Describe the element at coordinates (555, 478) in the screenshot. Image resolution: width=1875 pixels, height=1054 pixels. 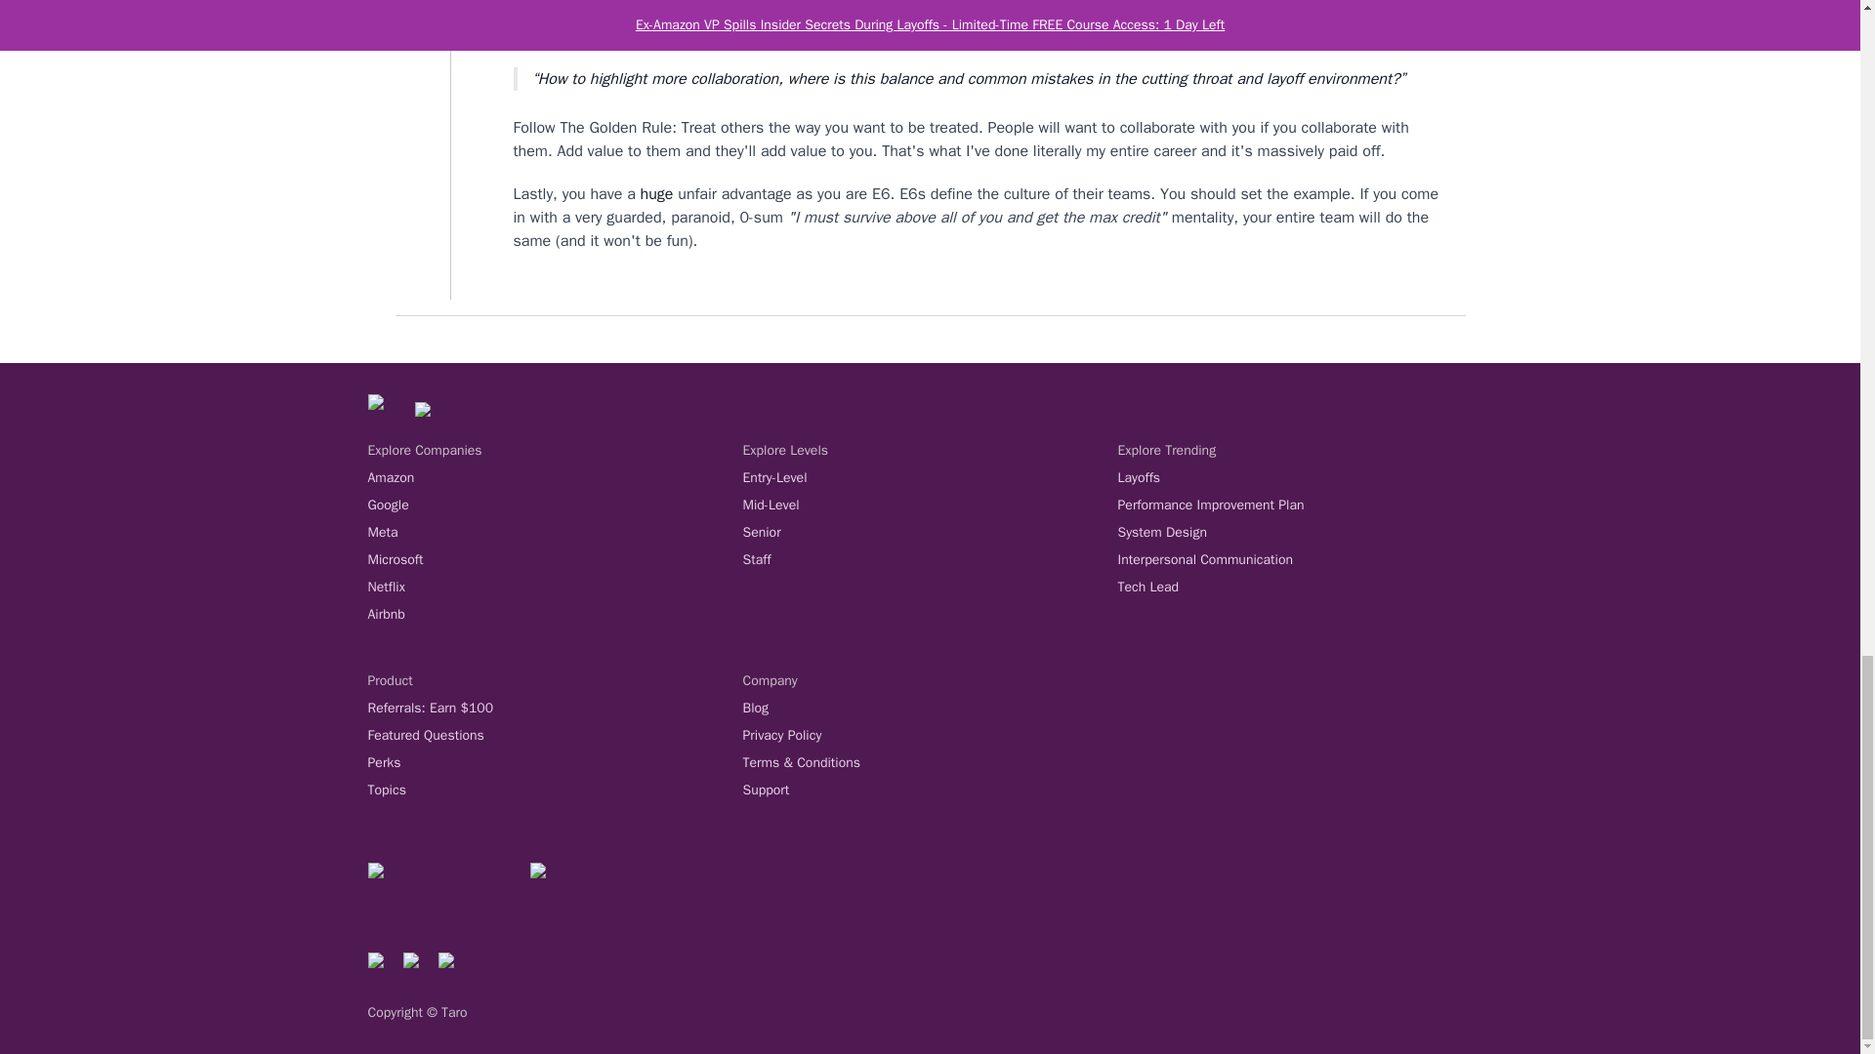
I see `Amazon` at that location.